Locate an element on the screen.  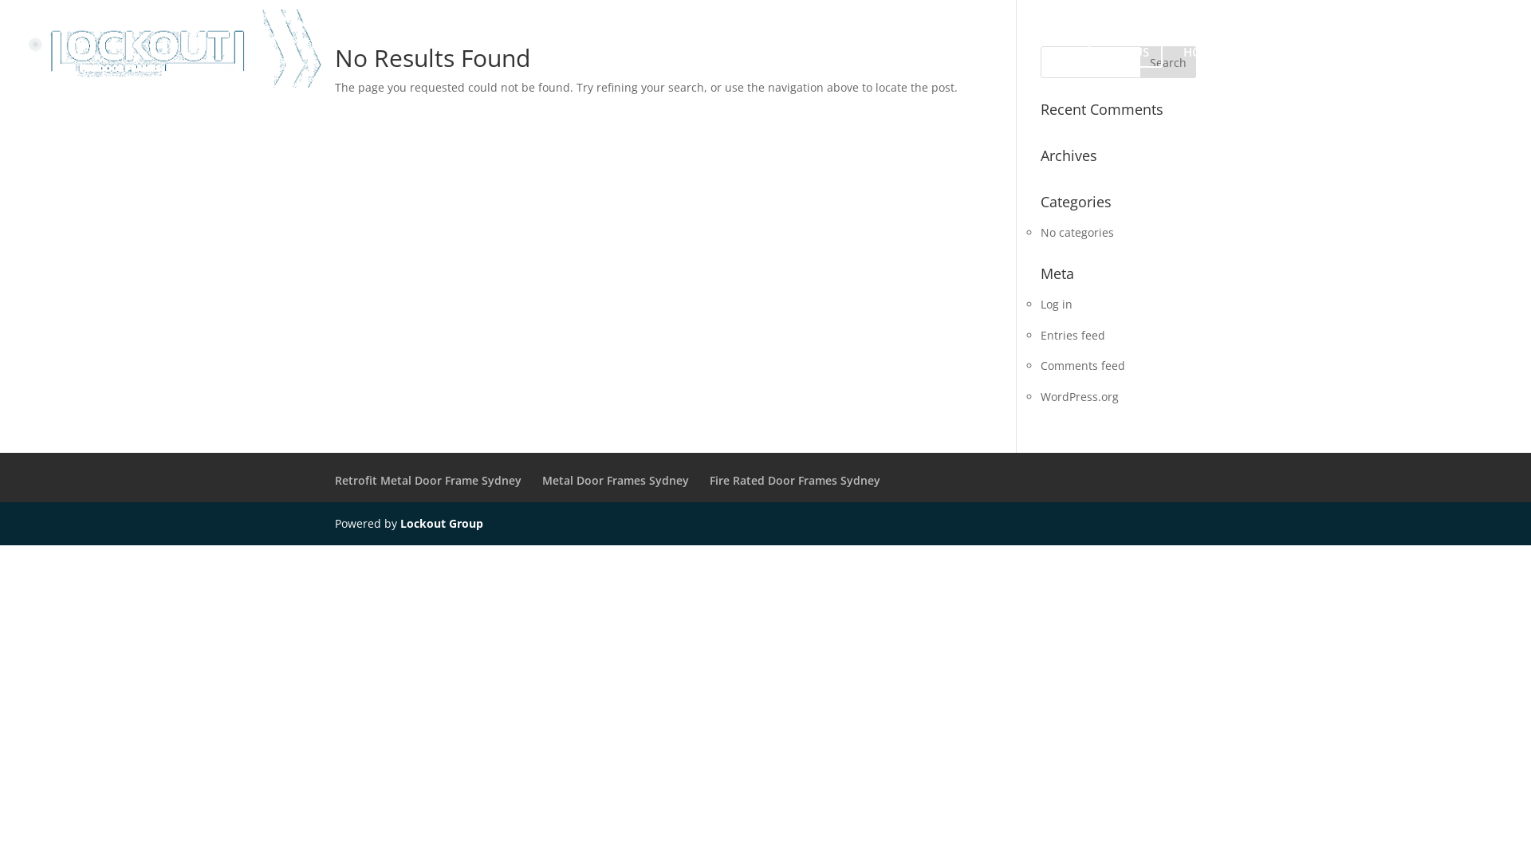
Fire Rated Door Frames Sydney is located at coordinates (795, 480).